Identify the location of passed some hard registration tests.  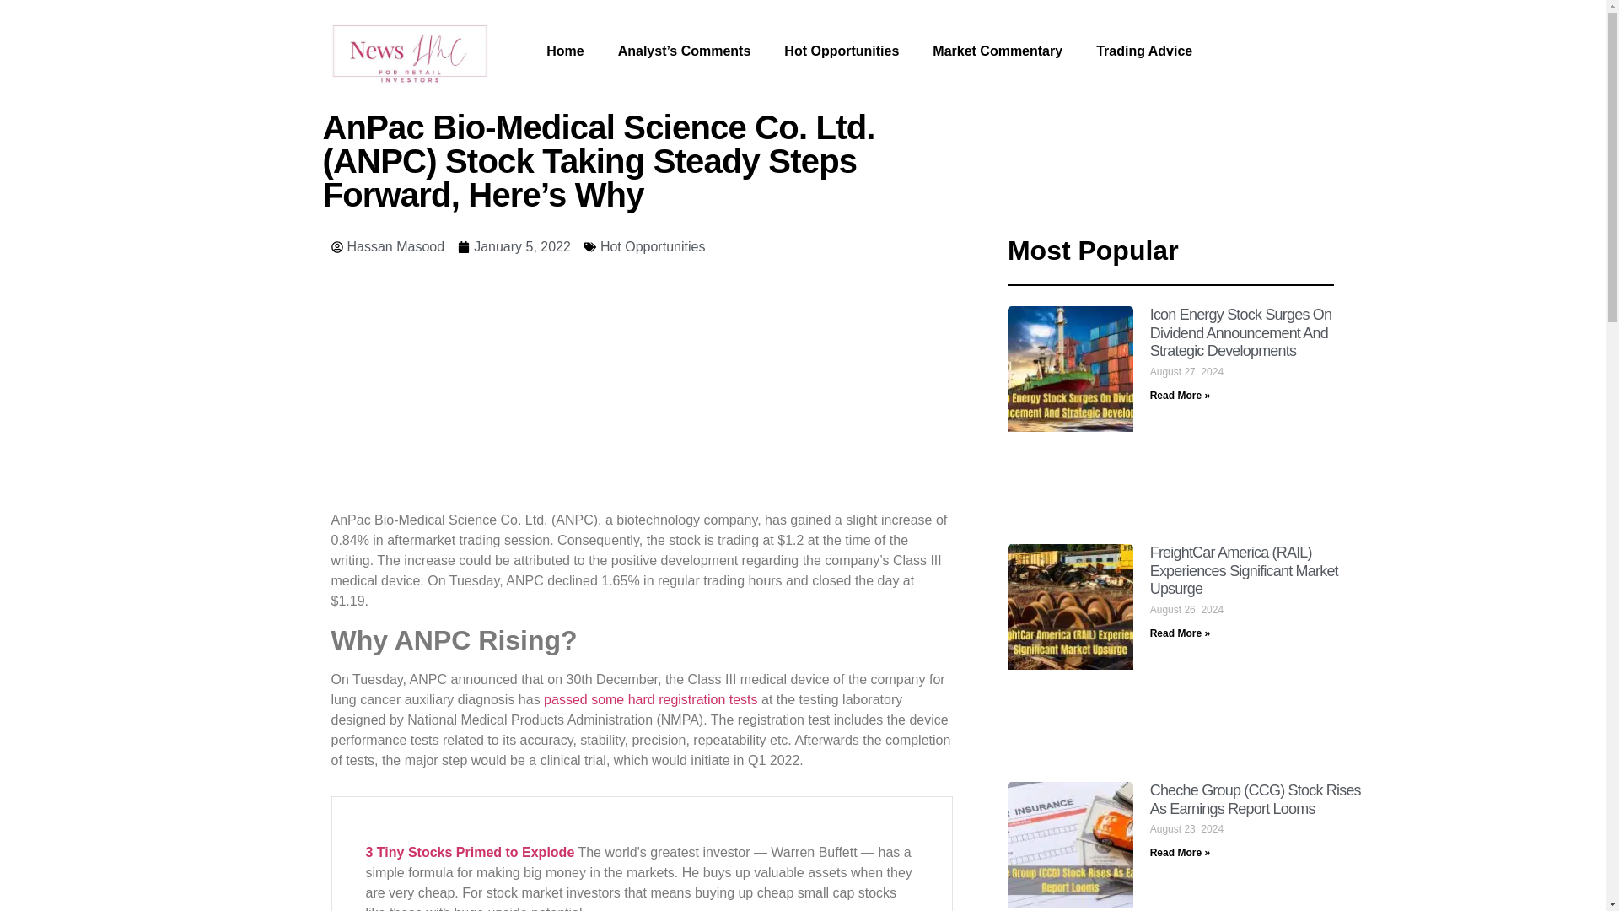
(651, 699).